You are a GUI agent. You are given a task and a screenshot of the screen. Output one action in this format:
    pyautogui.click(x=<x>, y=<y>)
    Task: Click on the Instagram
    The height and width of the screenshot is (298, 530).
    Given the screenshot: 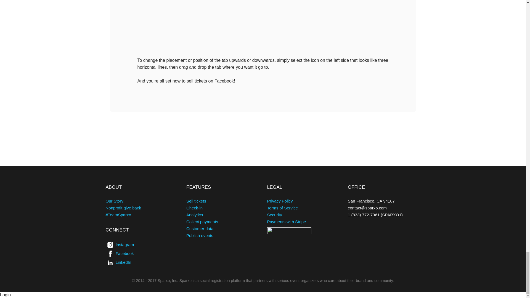 What is the action you would take?
    pyautogui.click(x=125, y=244)
    